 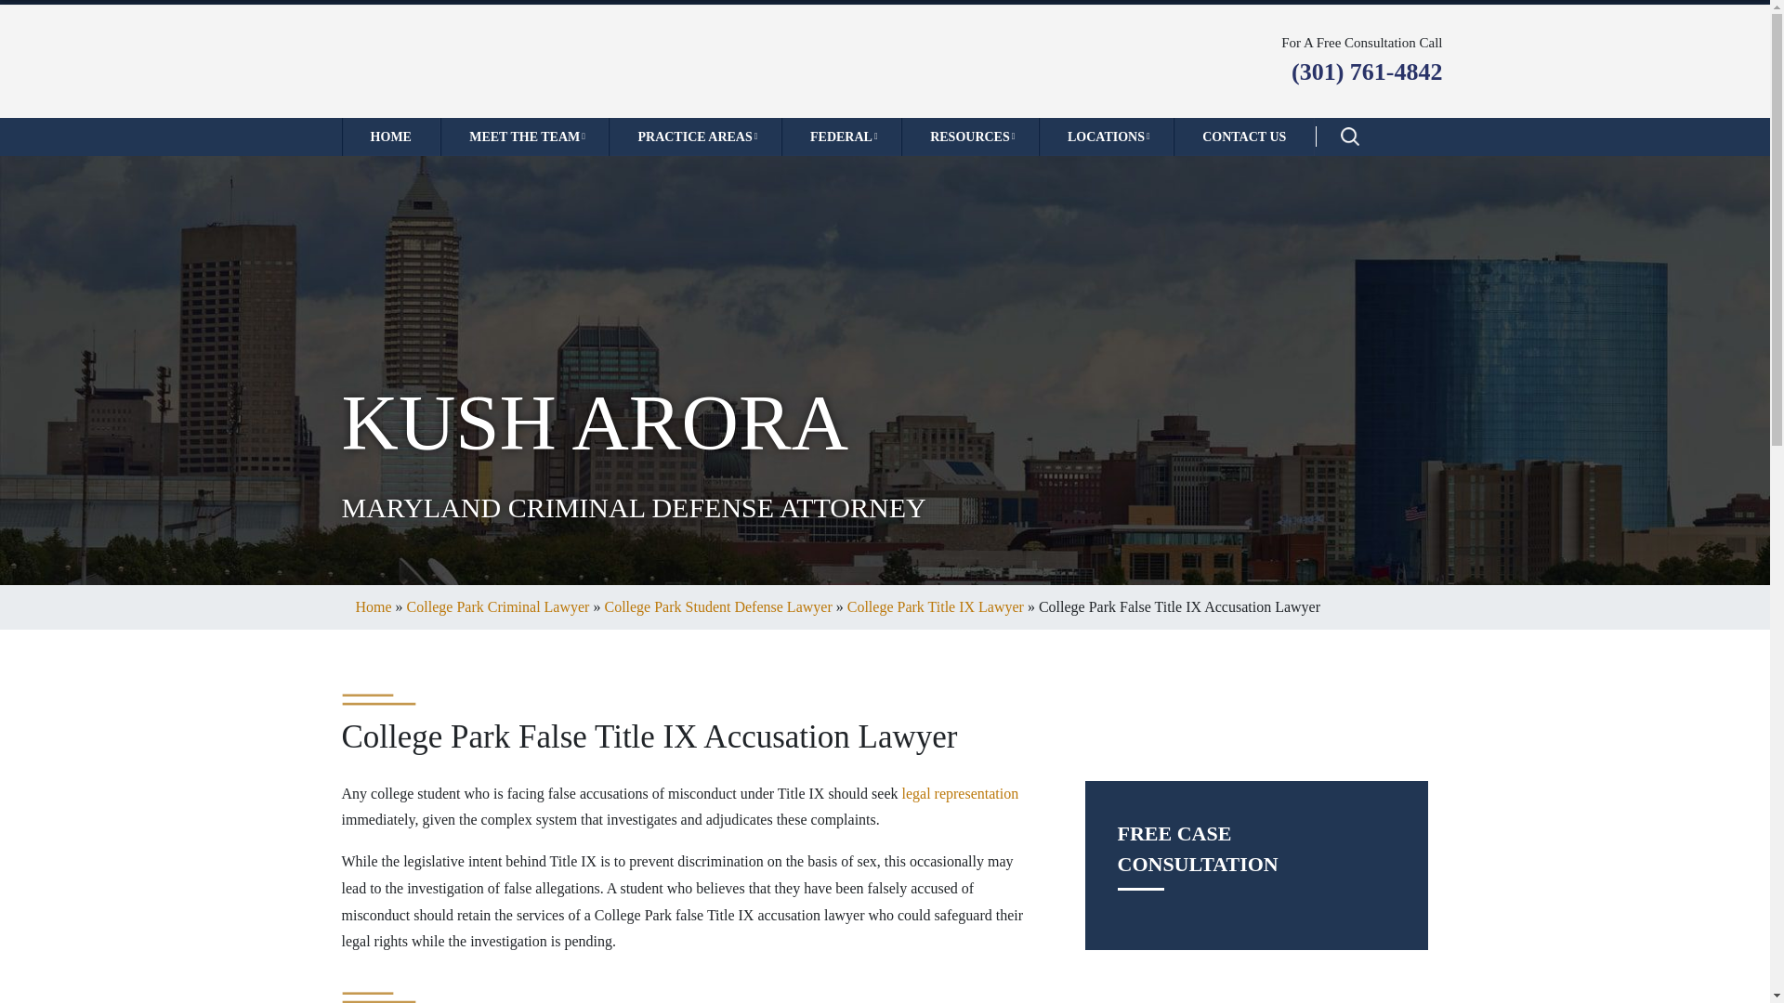 I want to click on MEET THE TEAM, so click(x=524, y=136).